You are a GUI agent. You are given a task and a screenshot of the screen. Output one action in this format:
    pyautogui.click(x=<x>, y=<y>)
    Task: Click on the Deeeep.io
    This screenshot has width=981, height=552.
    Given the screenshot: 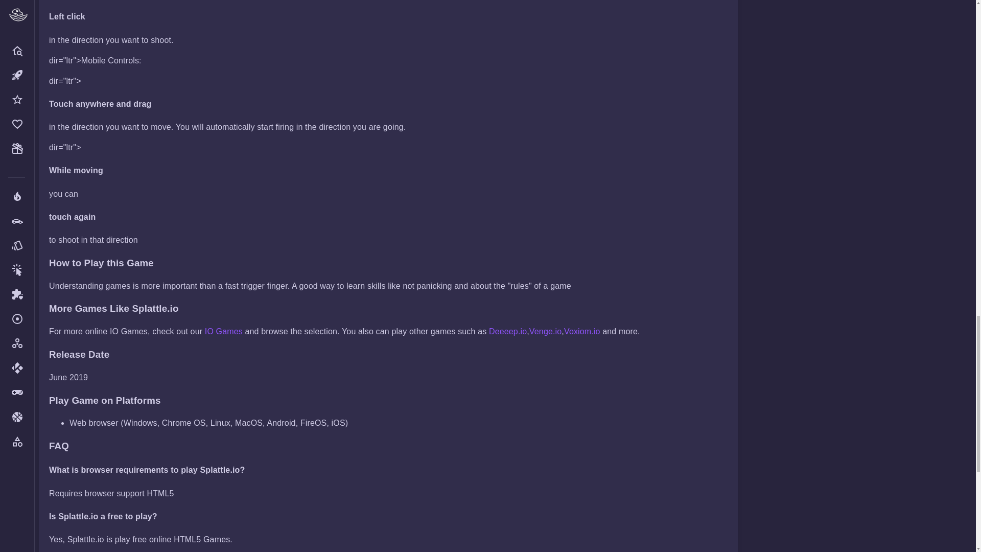 What is the action you would take?
    pyautogui.click(x=508, y=331)
    